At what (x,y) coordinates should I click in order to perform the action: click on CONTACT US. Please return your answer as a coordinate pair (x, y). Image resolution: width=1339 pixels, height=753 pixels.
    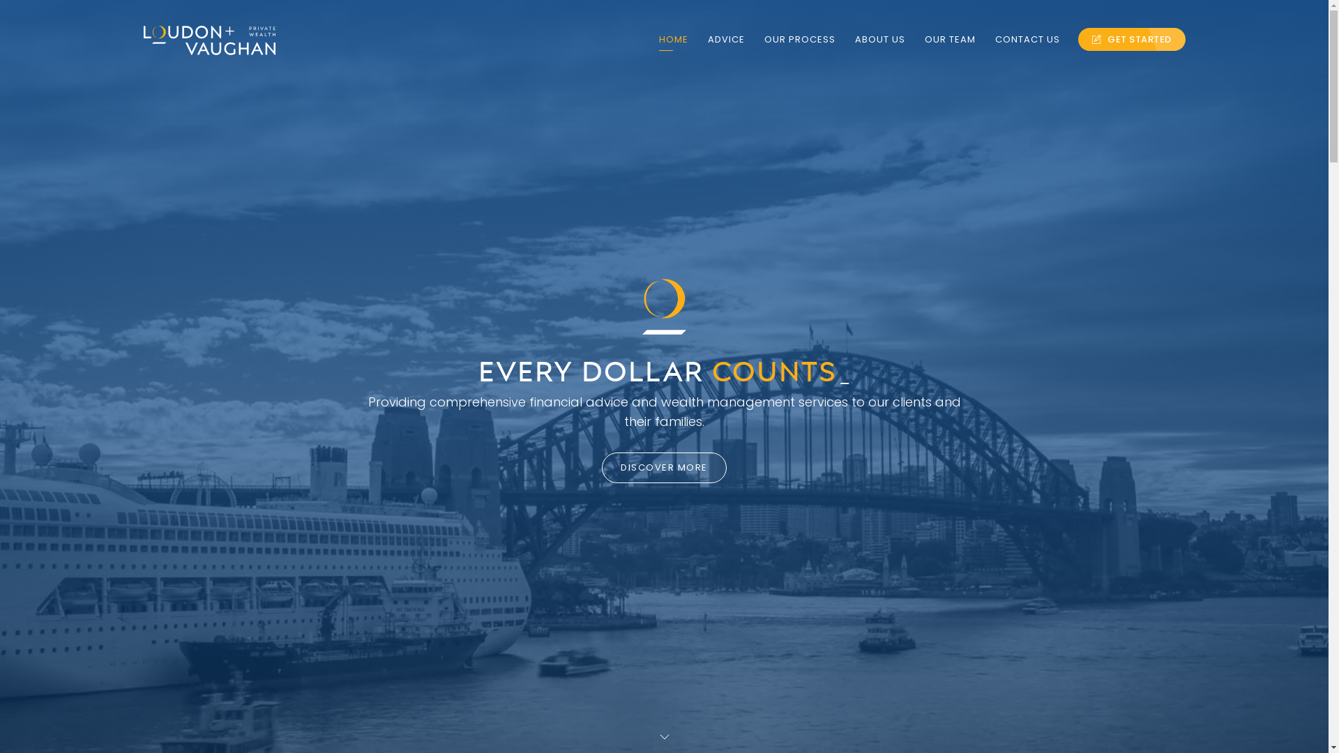
    Looking at the image, I should click on (1028, 40).